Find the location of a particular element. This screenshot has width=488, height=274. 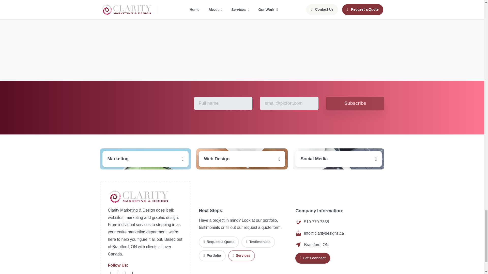

Subscribe is located at coordinates (355, 104).